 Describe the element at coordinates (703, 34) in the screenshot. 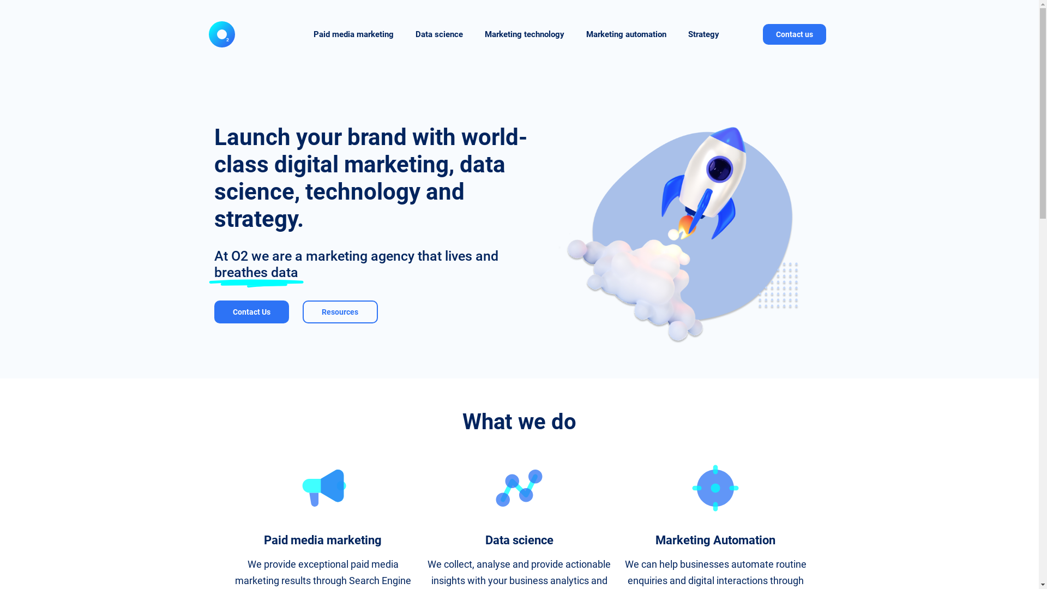

I see `Strategy` at that location.